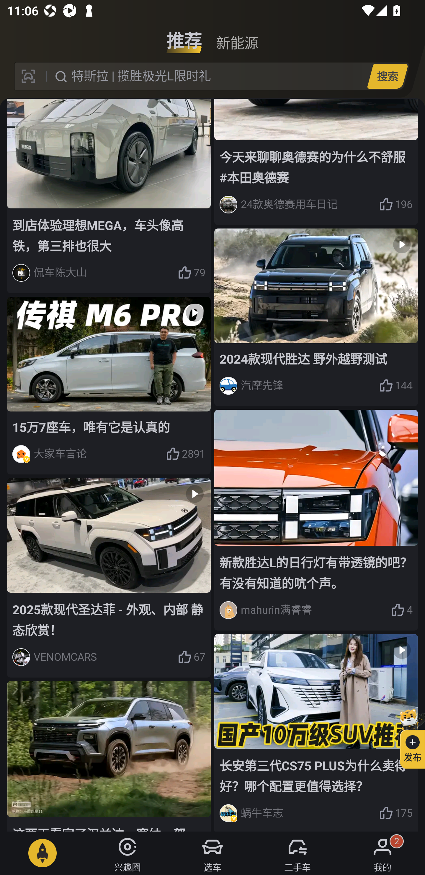 The width and height of the screenshot is (425, 875). What do you see at coordinates (191, 273) in the screenshot?
I see `79` at bounding box center [191, 273].